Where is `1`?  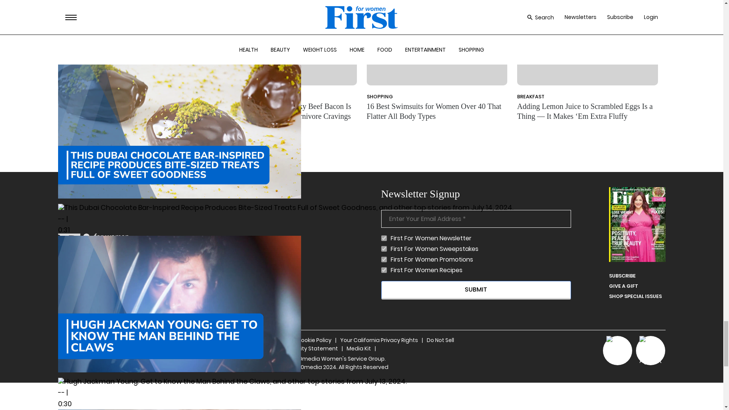 1 is located at coordinates (384, 270).